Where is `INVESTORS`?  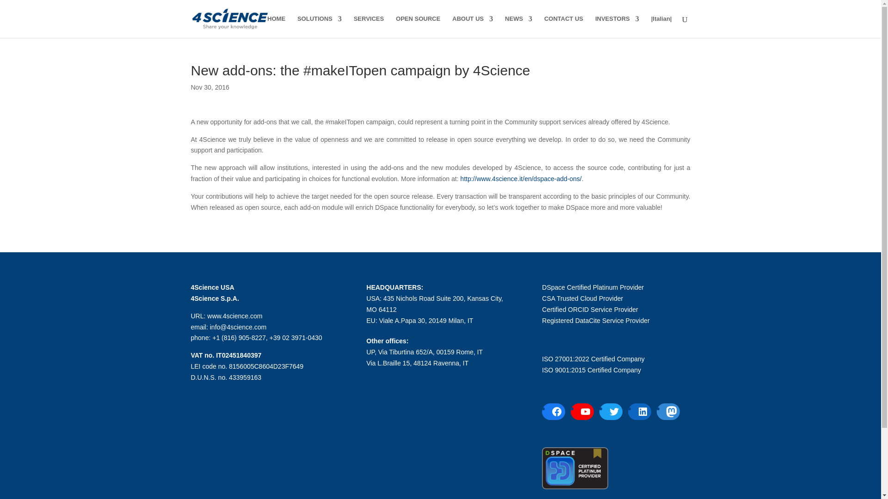
INVESTORS is located at coordinates (617, 27).